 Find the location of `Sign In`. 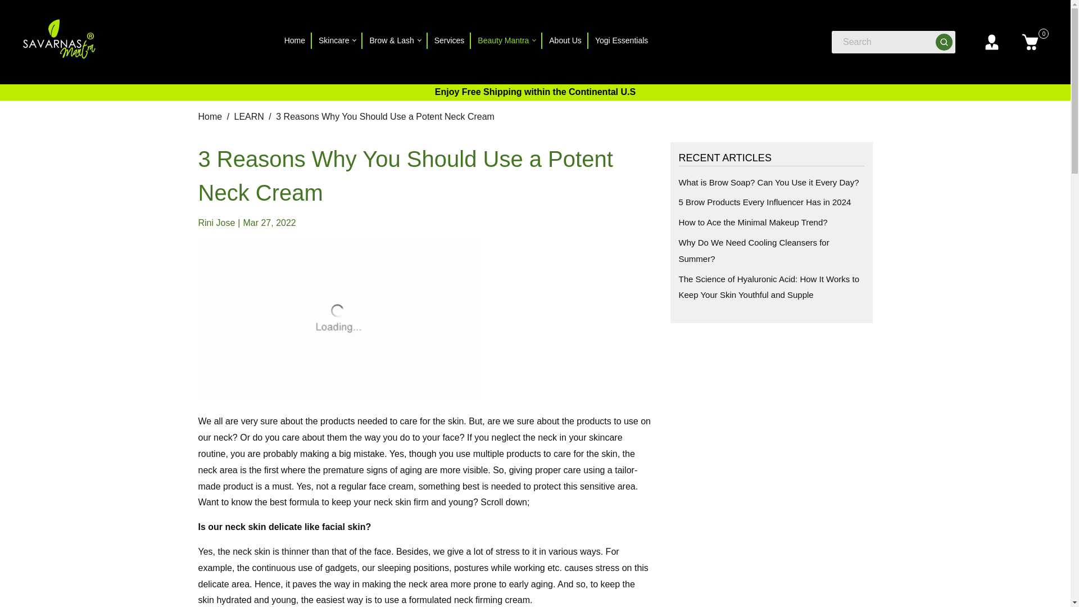

Sign In is located at coordinates (992, 42).